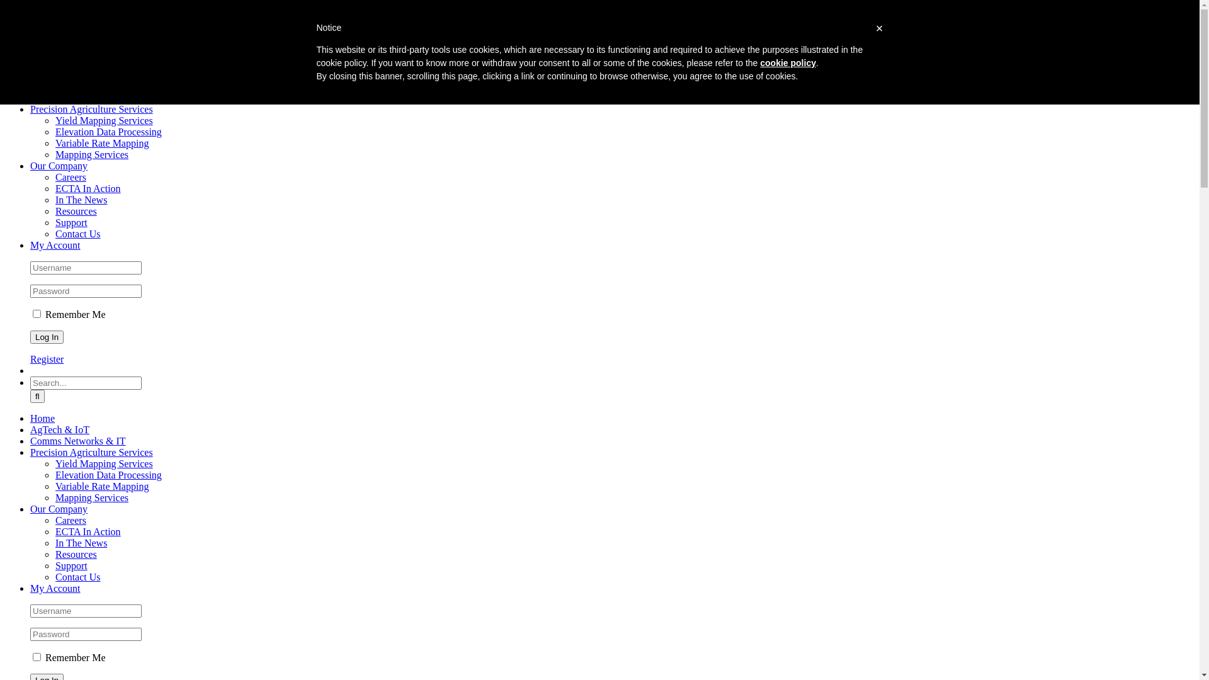 This screenshot has width=1209, height=680. I want to click on Variable Rate Mapping, so click(102, 486).